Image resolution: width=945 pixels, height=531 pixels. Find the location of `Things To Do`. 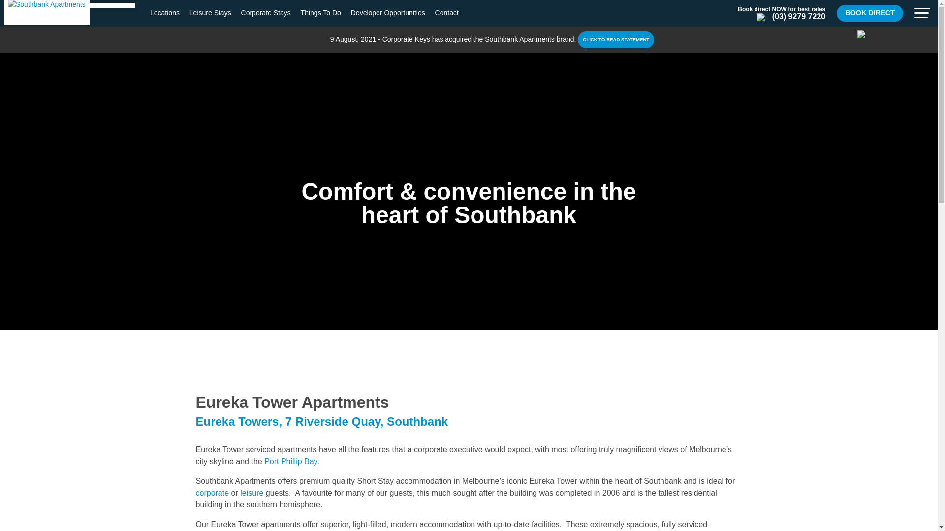

Things To Do is located at coordinates (321, 13).